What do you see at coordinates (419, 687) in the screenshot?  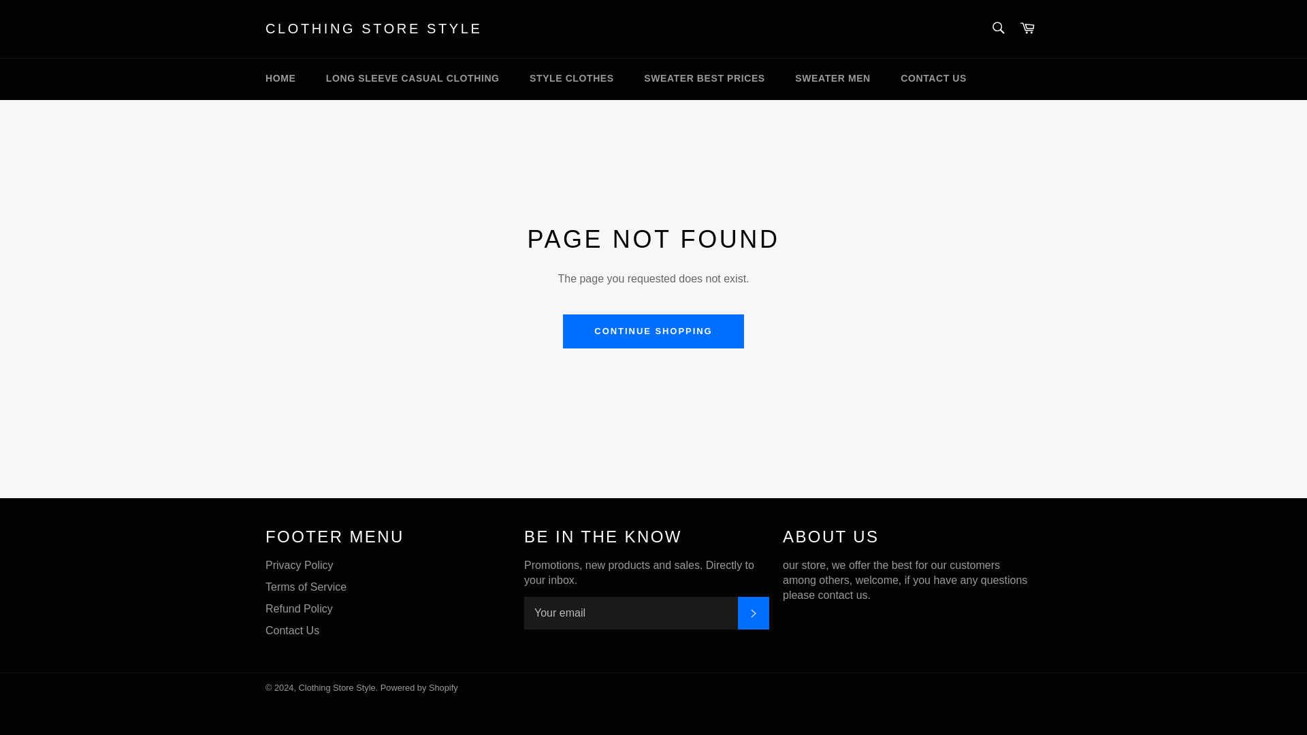 I see `Powered by Shopify` at bounding box center [419, 687].